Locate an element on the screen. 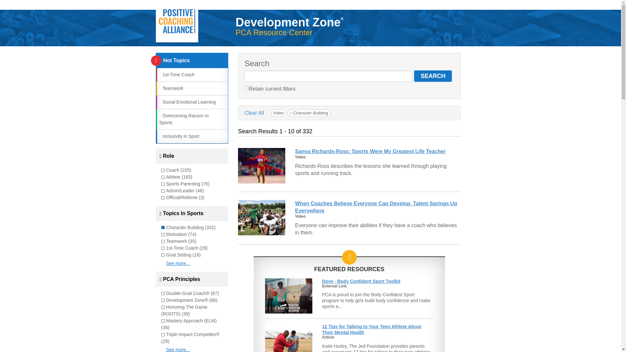 The image size is (626, 352). Social-Emotional Learning is located at coordinates (187, 102).